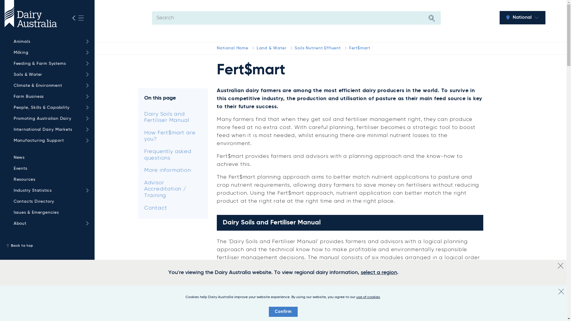 The image size is (571, 321). Describe the element at coordinates (50, 64) in the screenshot. I see `Feeding & Farm Systems` at that location.